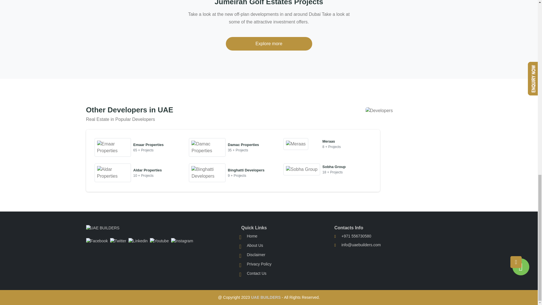 Image resolution: width=542 pixels, height=305 pixels. I want to click on Home, so click(252, 238).